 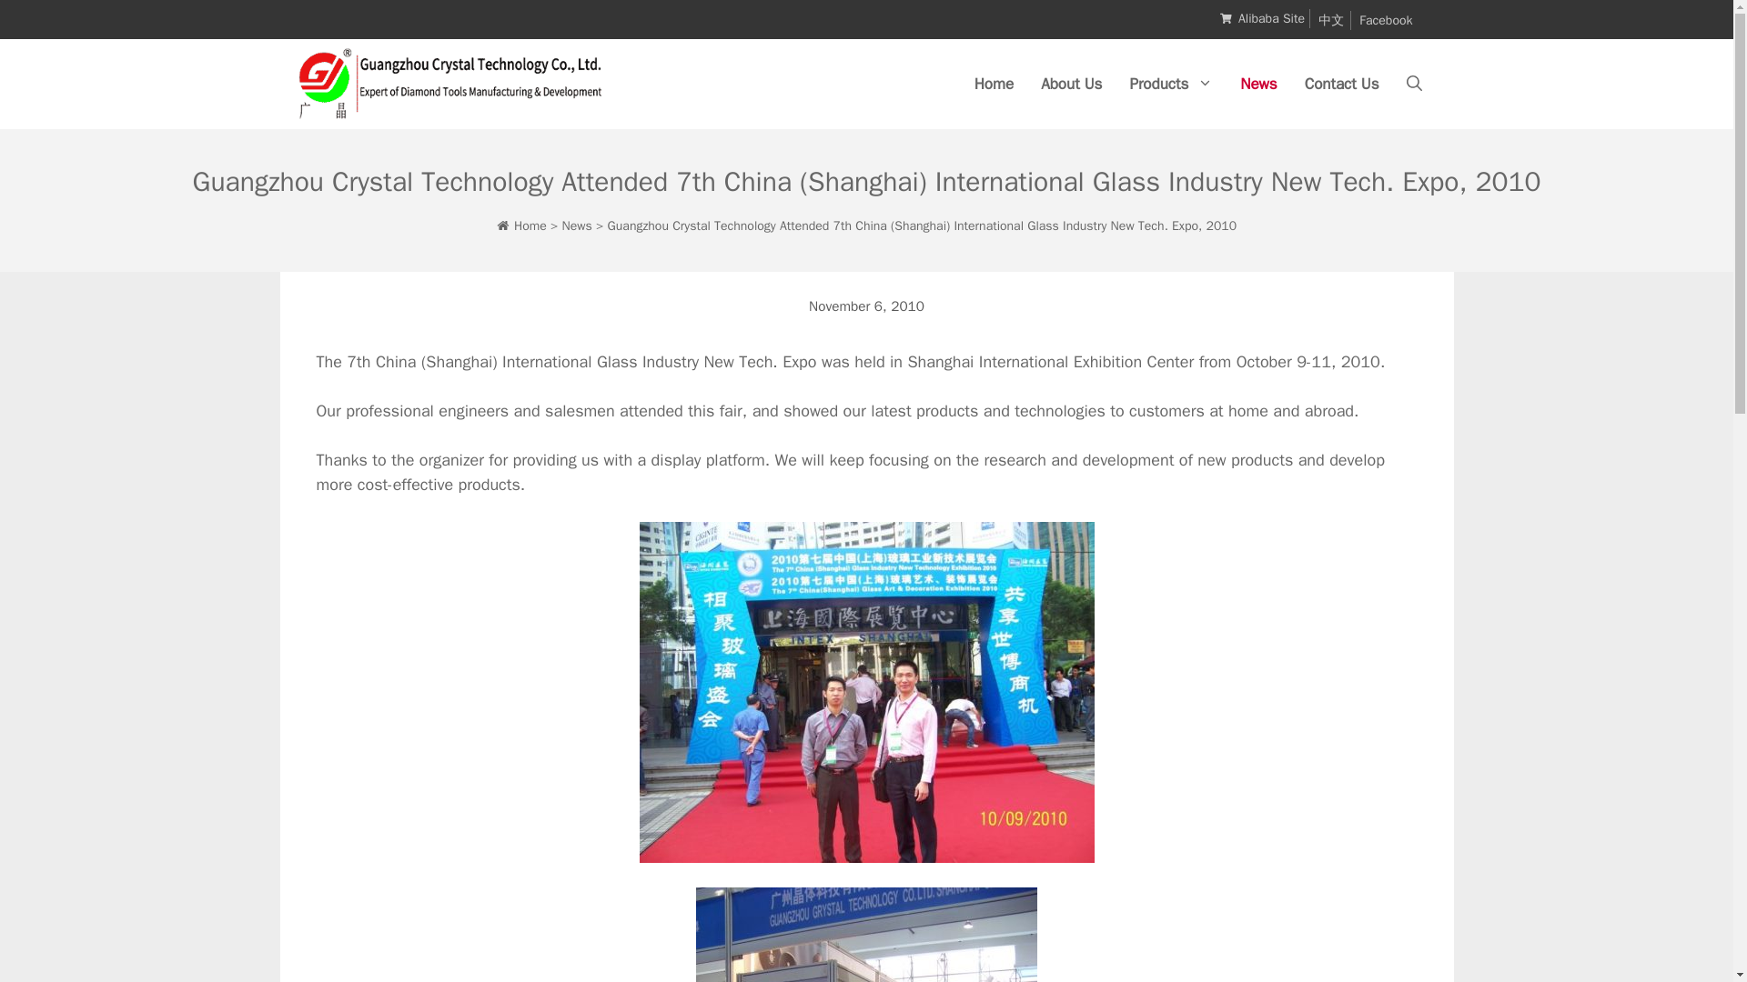 I want to click on Products, so click(x=1170, y=84).